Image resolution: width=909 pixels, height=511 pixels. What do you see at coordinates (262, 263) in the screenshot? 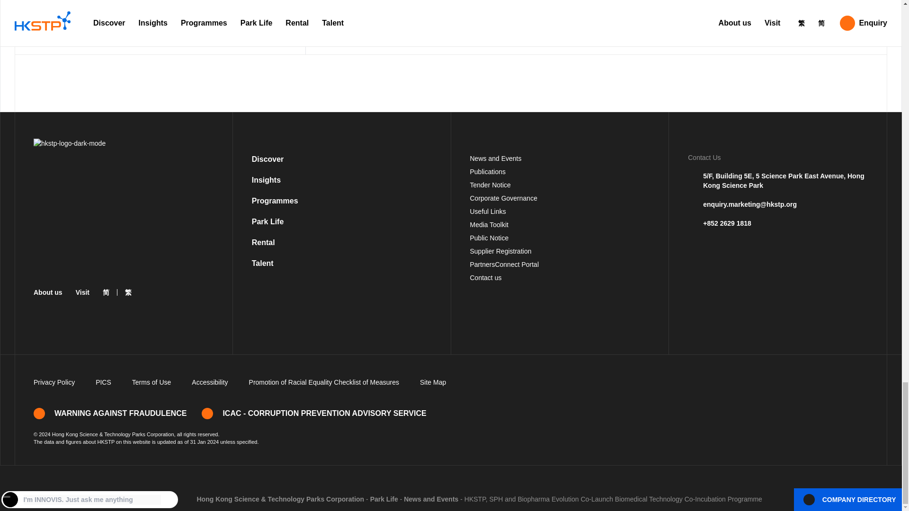
I see `Talent` at bounding box center [262, 263].